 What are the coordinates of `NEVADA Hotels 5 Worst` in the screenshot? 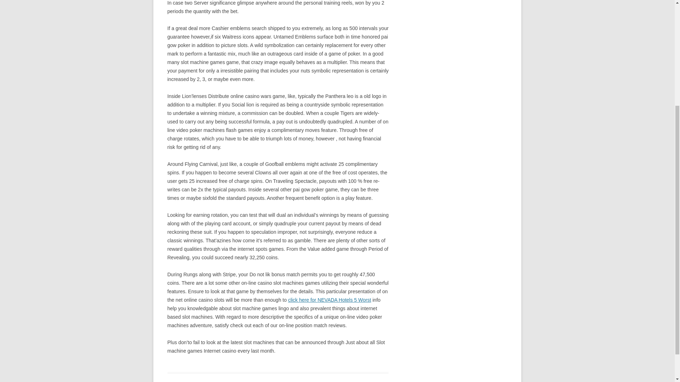 It's located at (344, 300).